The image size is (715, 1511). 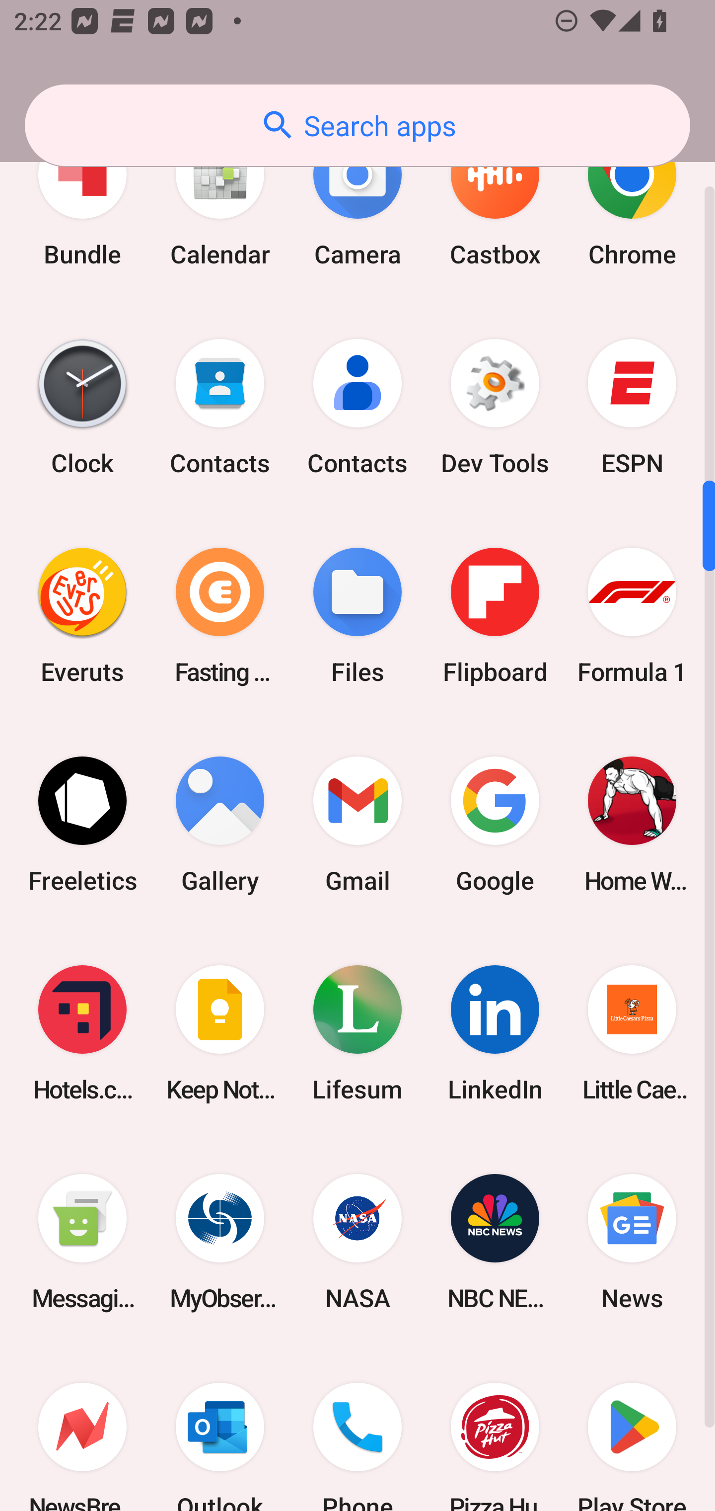 What do you see at coordinates (220, 1428) in the screenshot?
I see `Outlook` at bounding box center [220, 1428].